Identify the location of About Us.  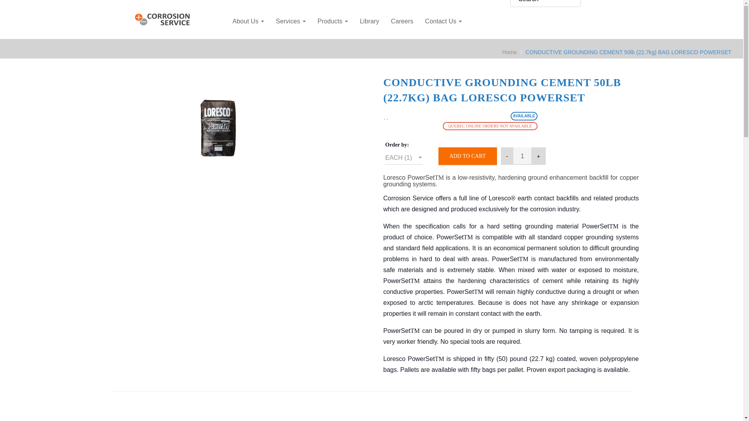
(248, 21).